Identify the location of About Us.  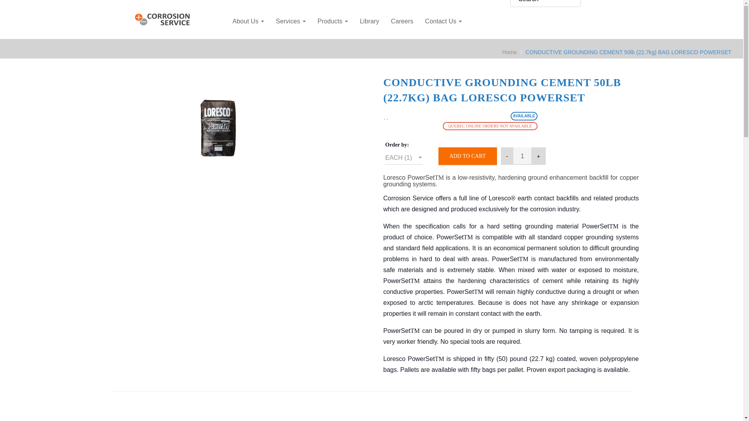
(248, 21).